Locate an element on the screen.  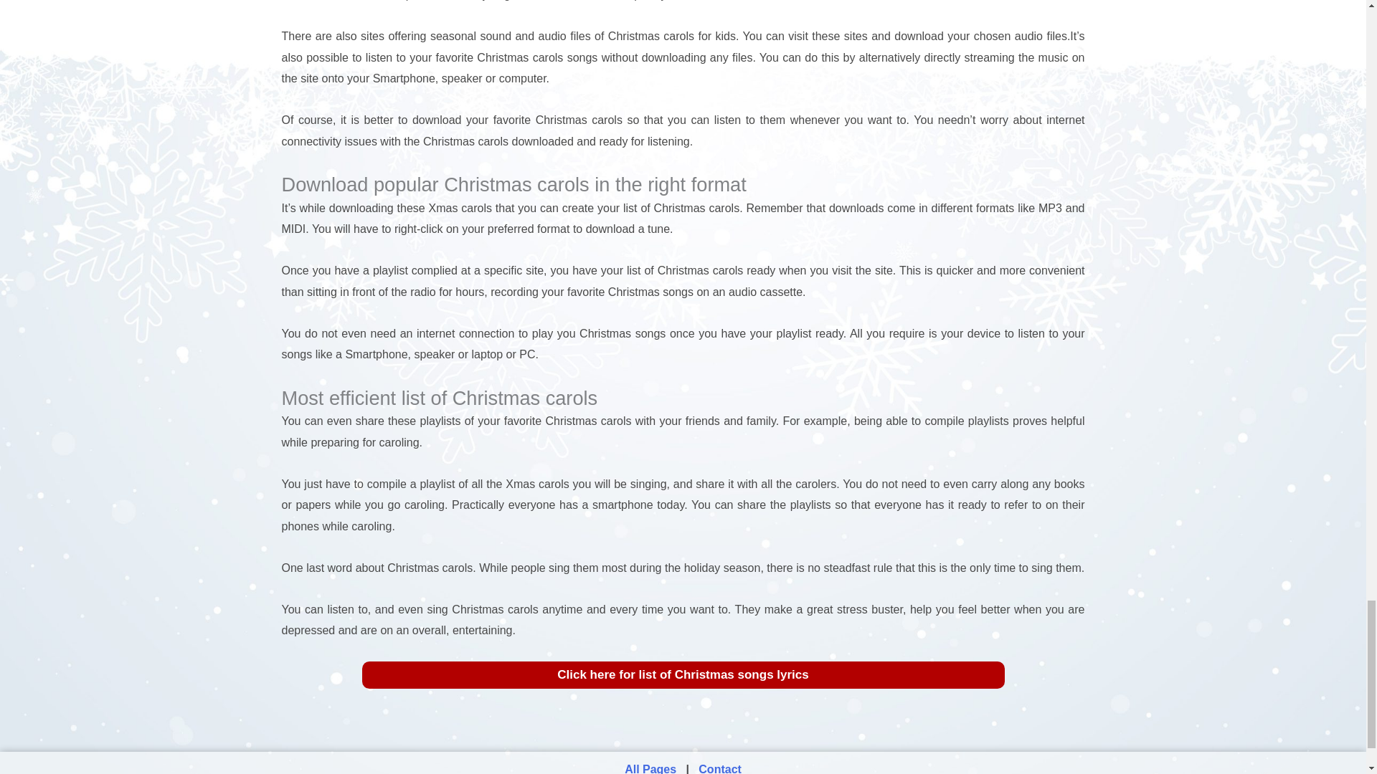
Contact is located at coordinates (720, 768).